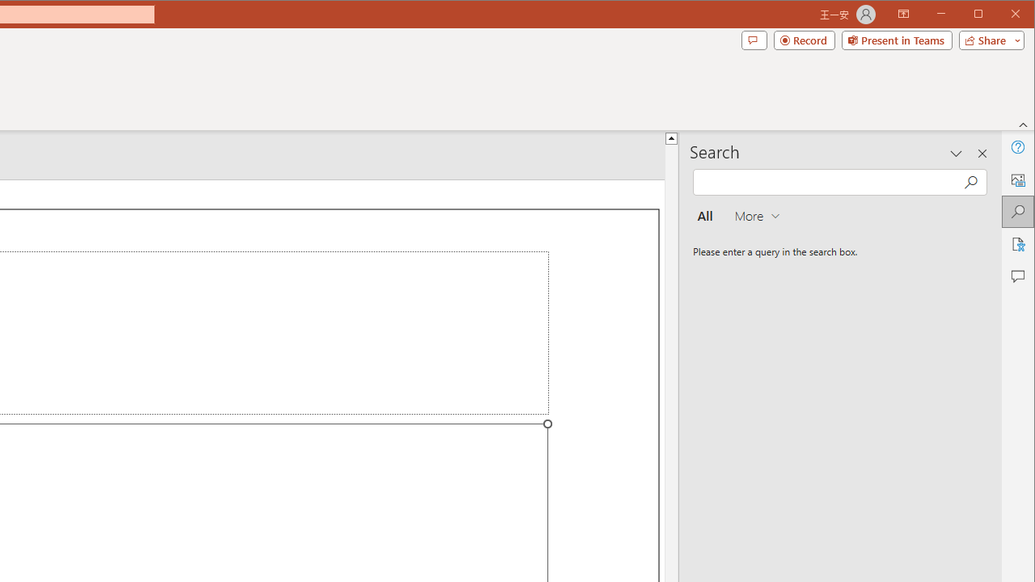  Describe the element at coordinates (1001, 15) in the screenshot. I see `Maximize` at that location.